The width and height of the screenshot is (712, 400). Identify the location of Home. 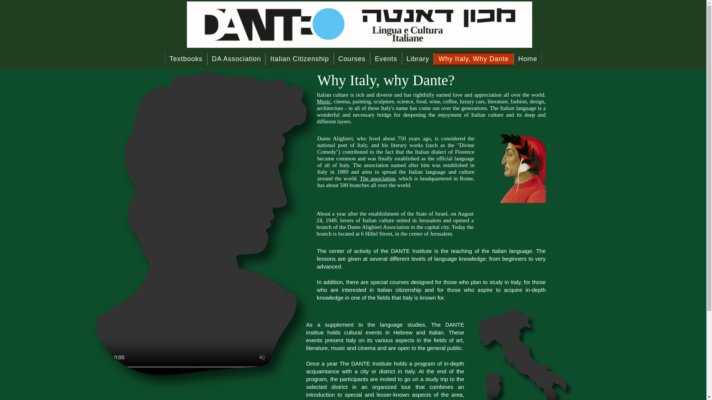
(527, 59).